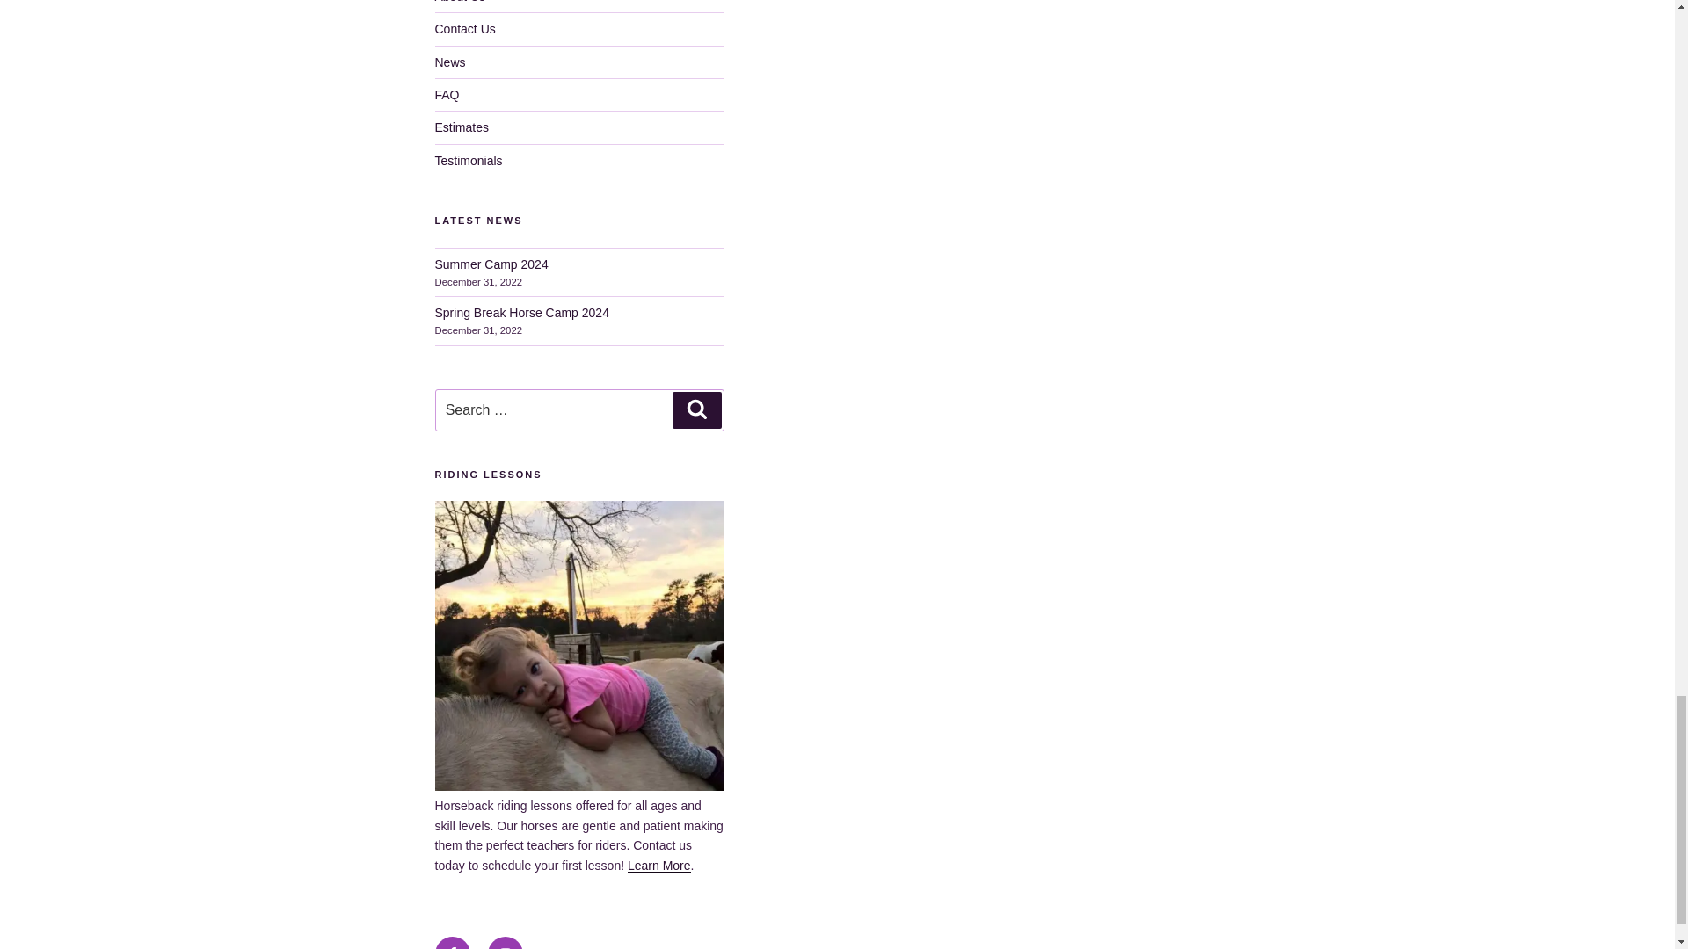  I want to click on Facebook, so click(451, 942).